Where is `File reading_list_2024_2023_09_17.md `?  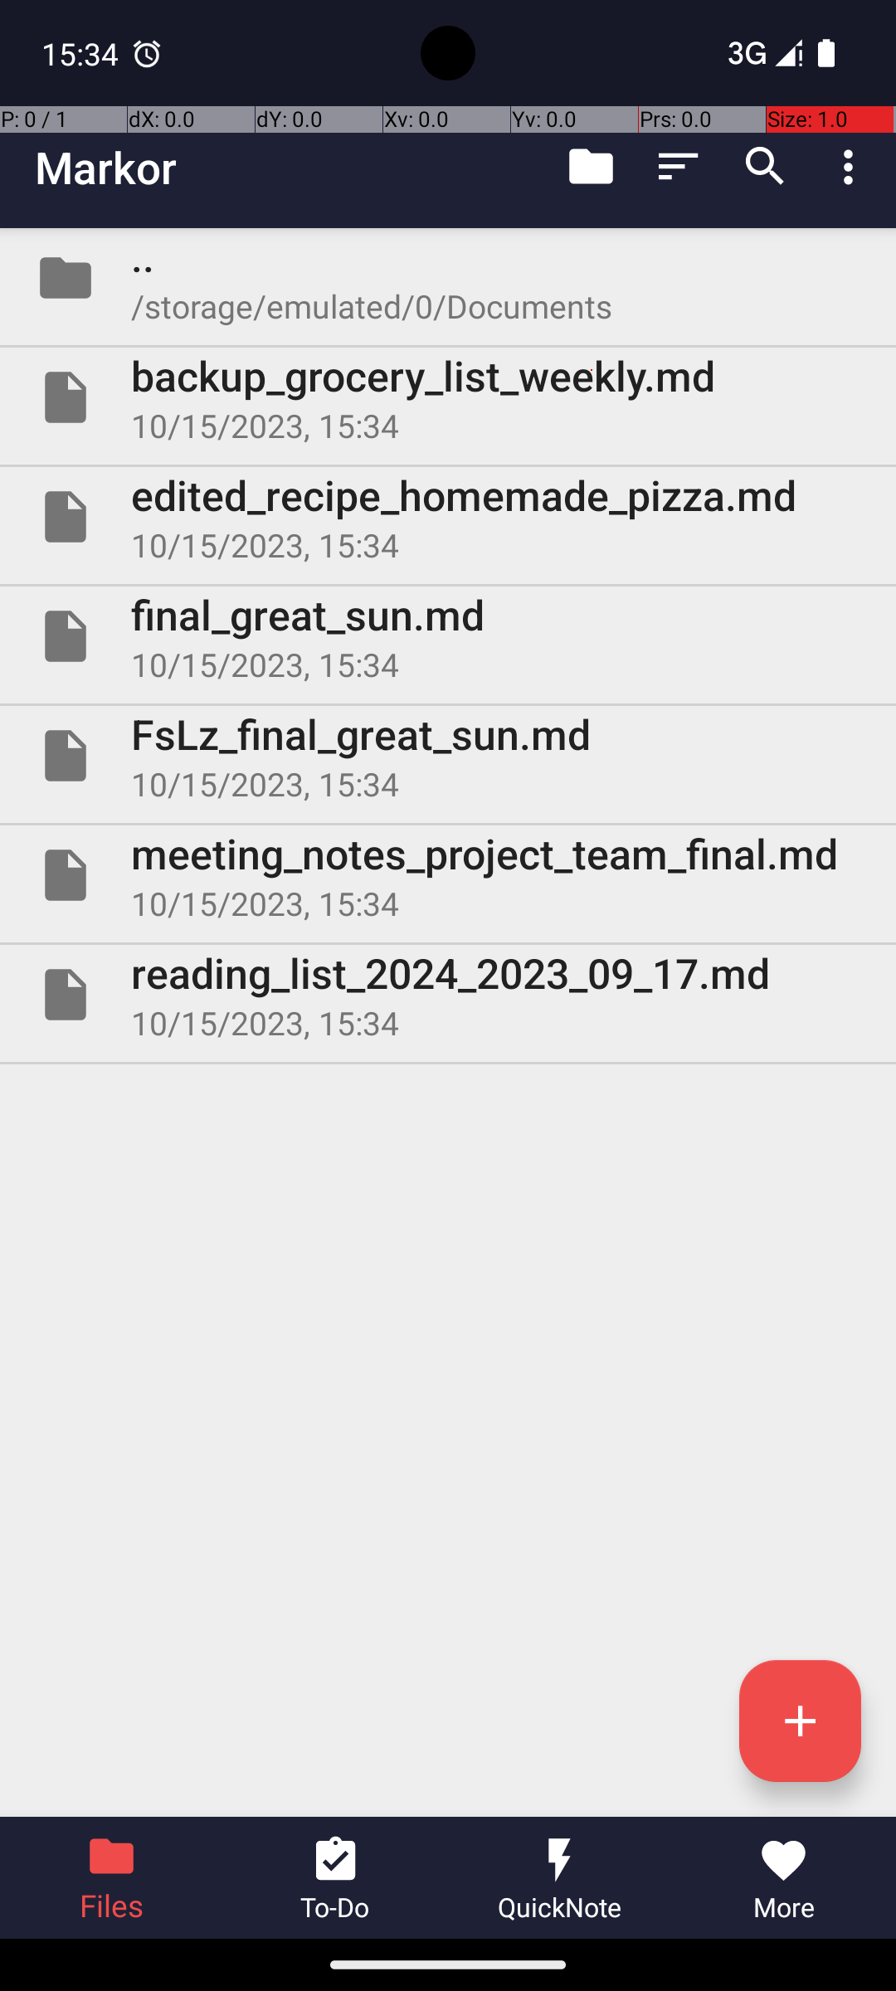 File reading_list_2024_2023_09_17.md  is located at coordinates (448, 995).